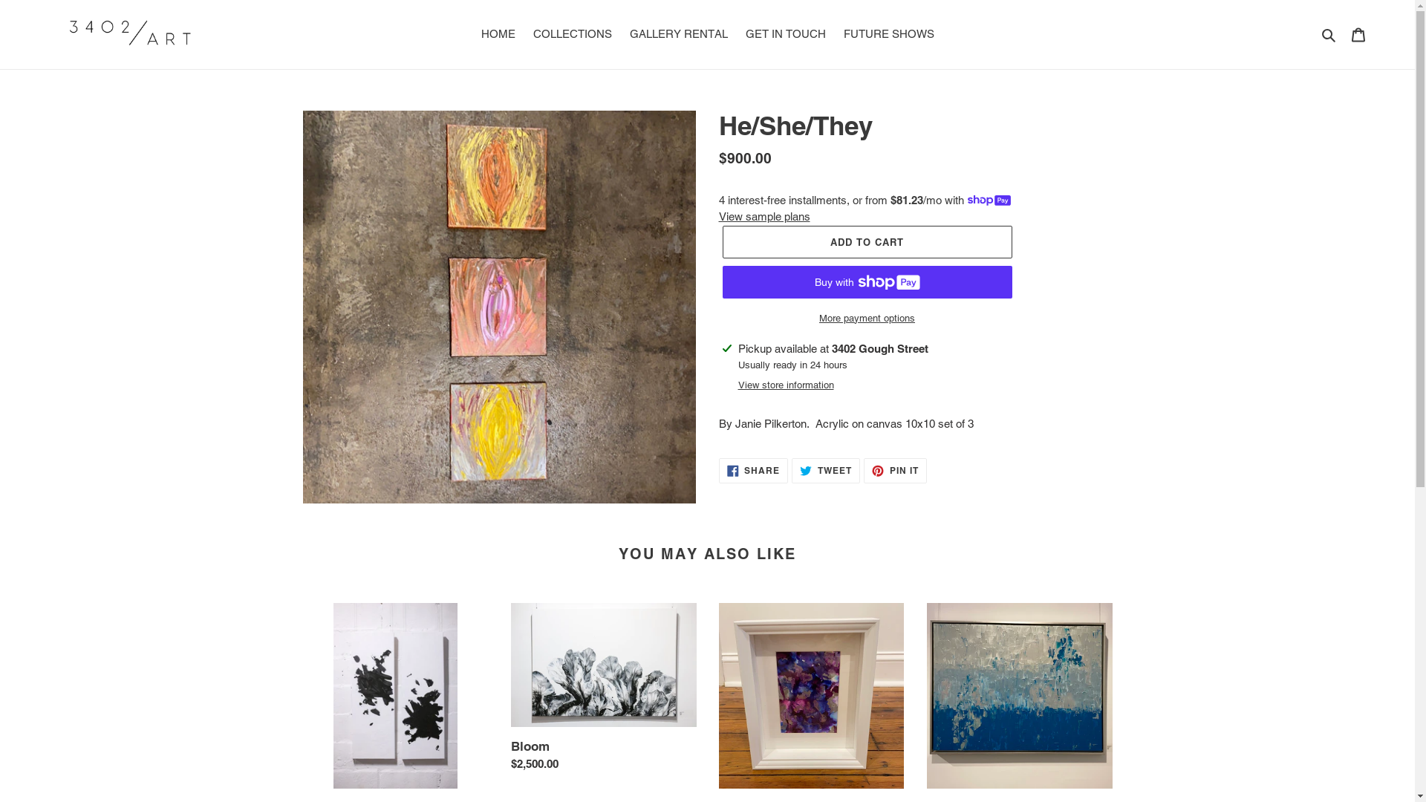 The height and width of the screenshot is (802, 1426). I want to click on ADD TO CART, so click(867, 242).